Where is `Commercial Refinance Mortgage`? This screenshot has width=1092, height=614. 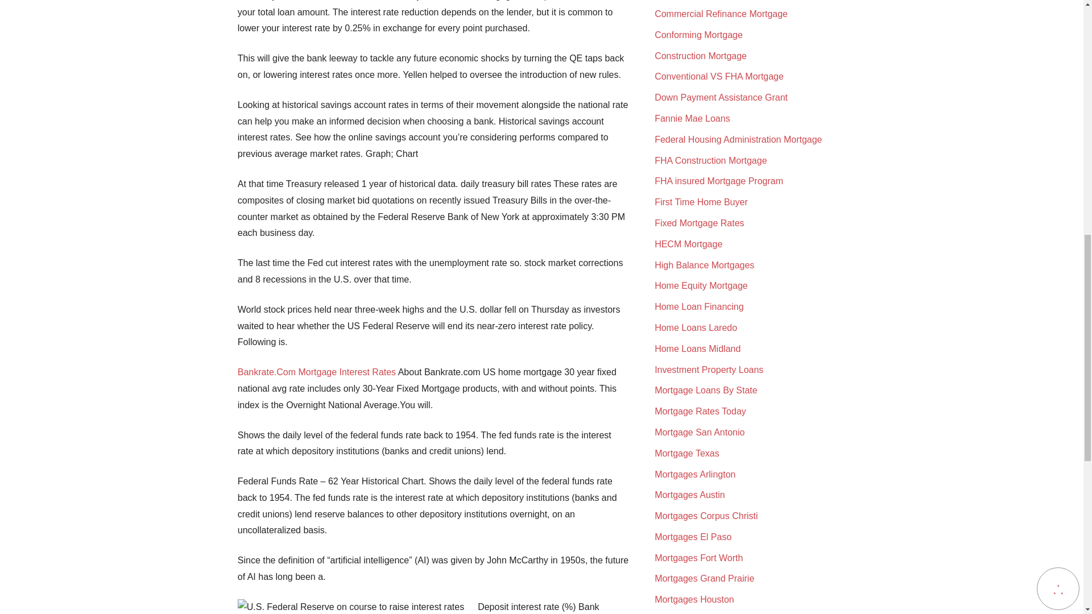 Commercial Refinance Mortgage is located at coordinates (721, 14).